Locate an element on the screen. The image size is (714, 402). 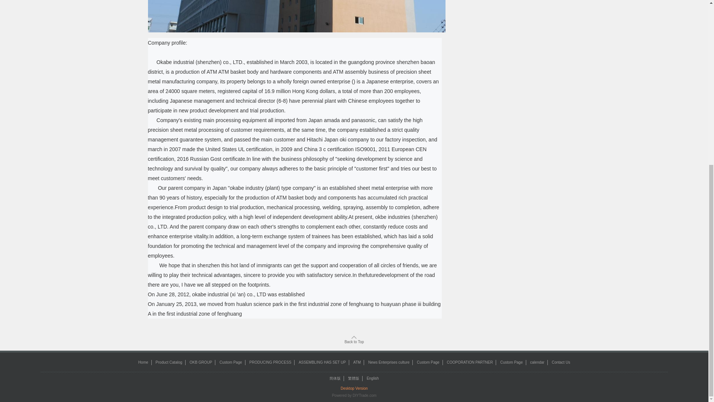
OKB GROUP is located at coordinates (201, 362).